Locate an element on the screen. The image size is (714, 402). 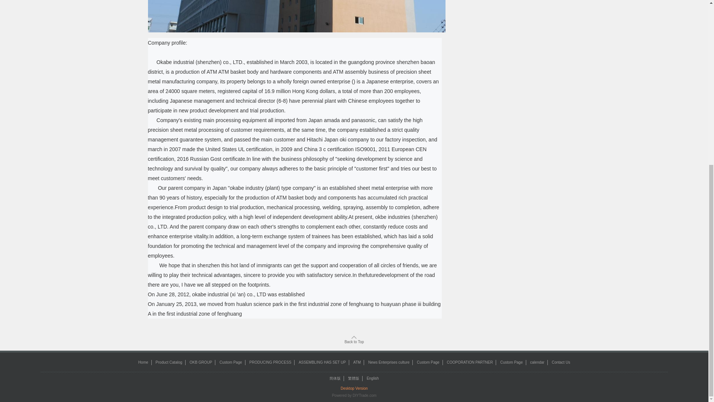
OKB GROUP is located at coordinates (201, 362).